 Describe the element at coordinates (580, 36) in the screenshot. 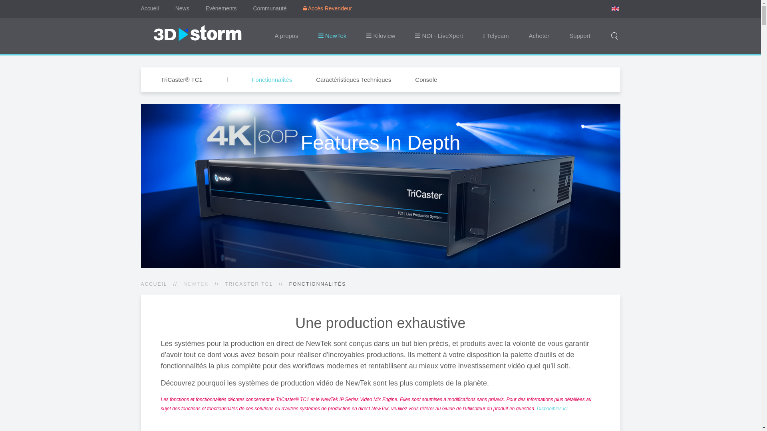

I see `Support` at that location.